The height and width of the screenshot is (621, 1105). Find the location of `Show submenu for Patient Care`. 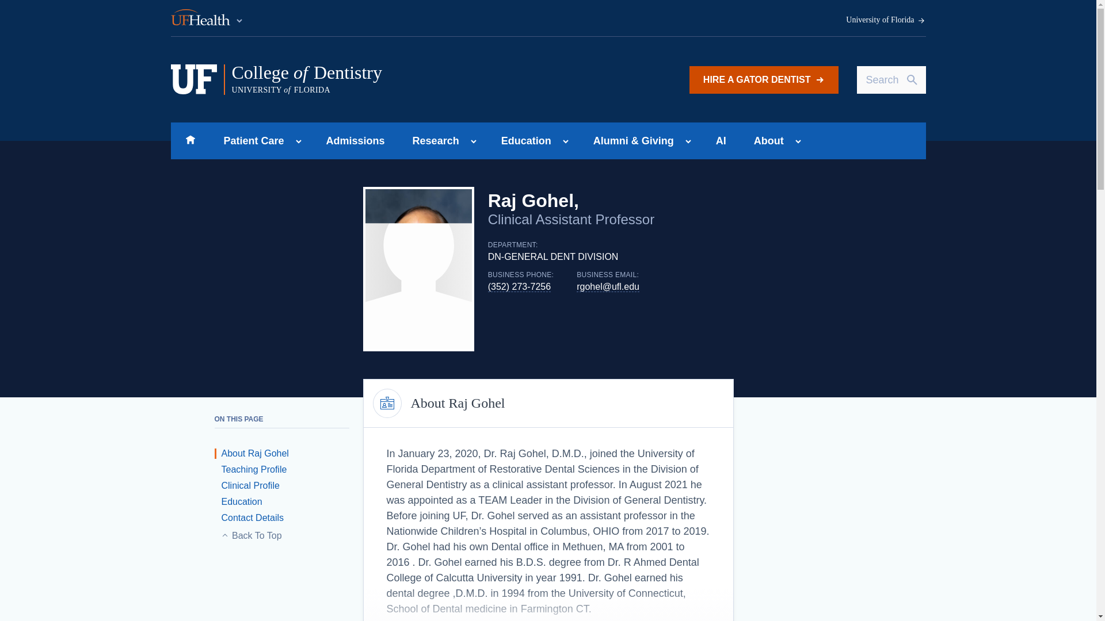

Show submenu for Patient Care is located at coordinates (298, 142).